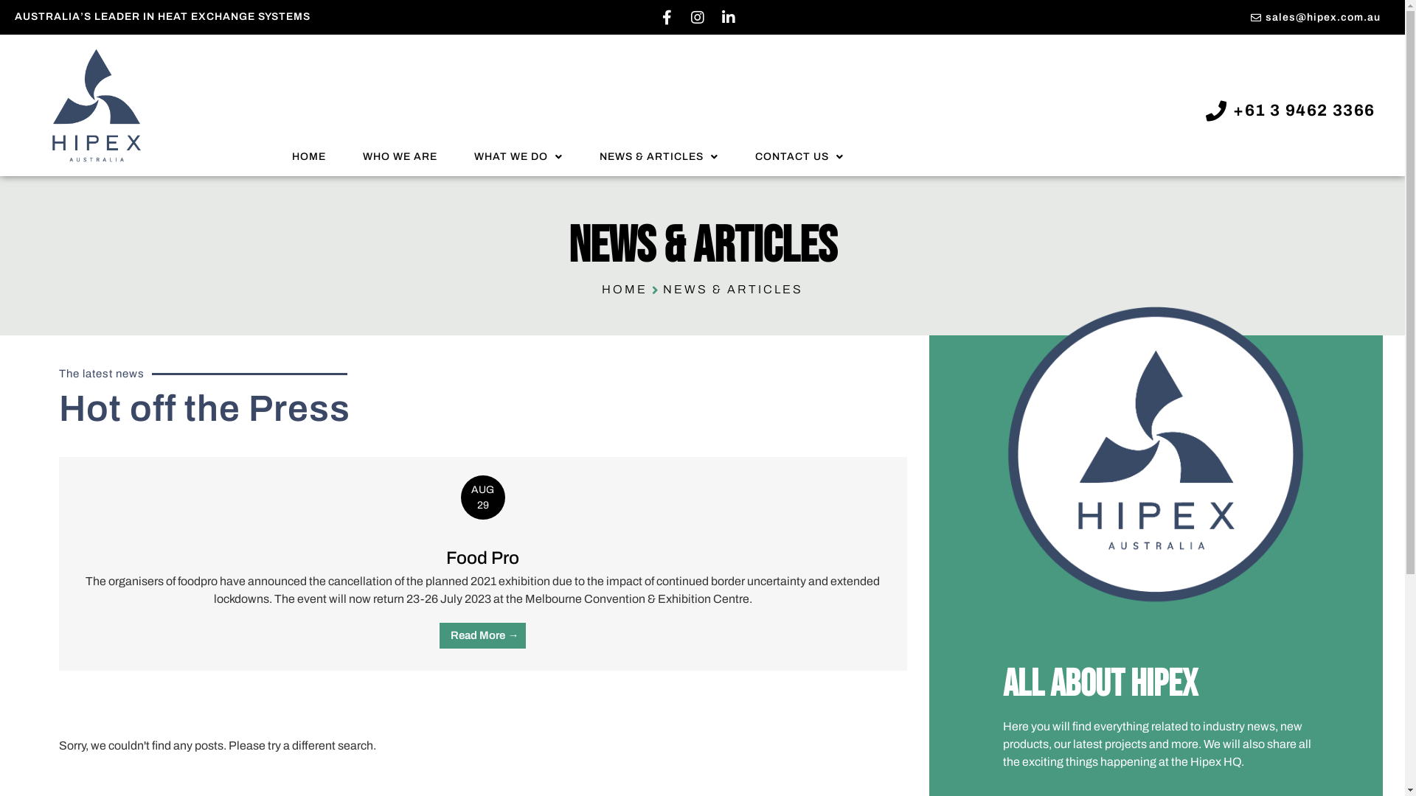  I want to click on CONTACT US, so click(799, 157).